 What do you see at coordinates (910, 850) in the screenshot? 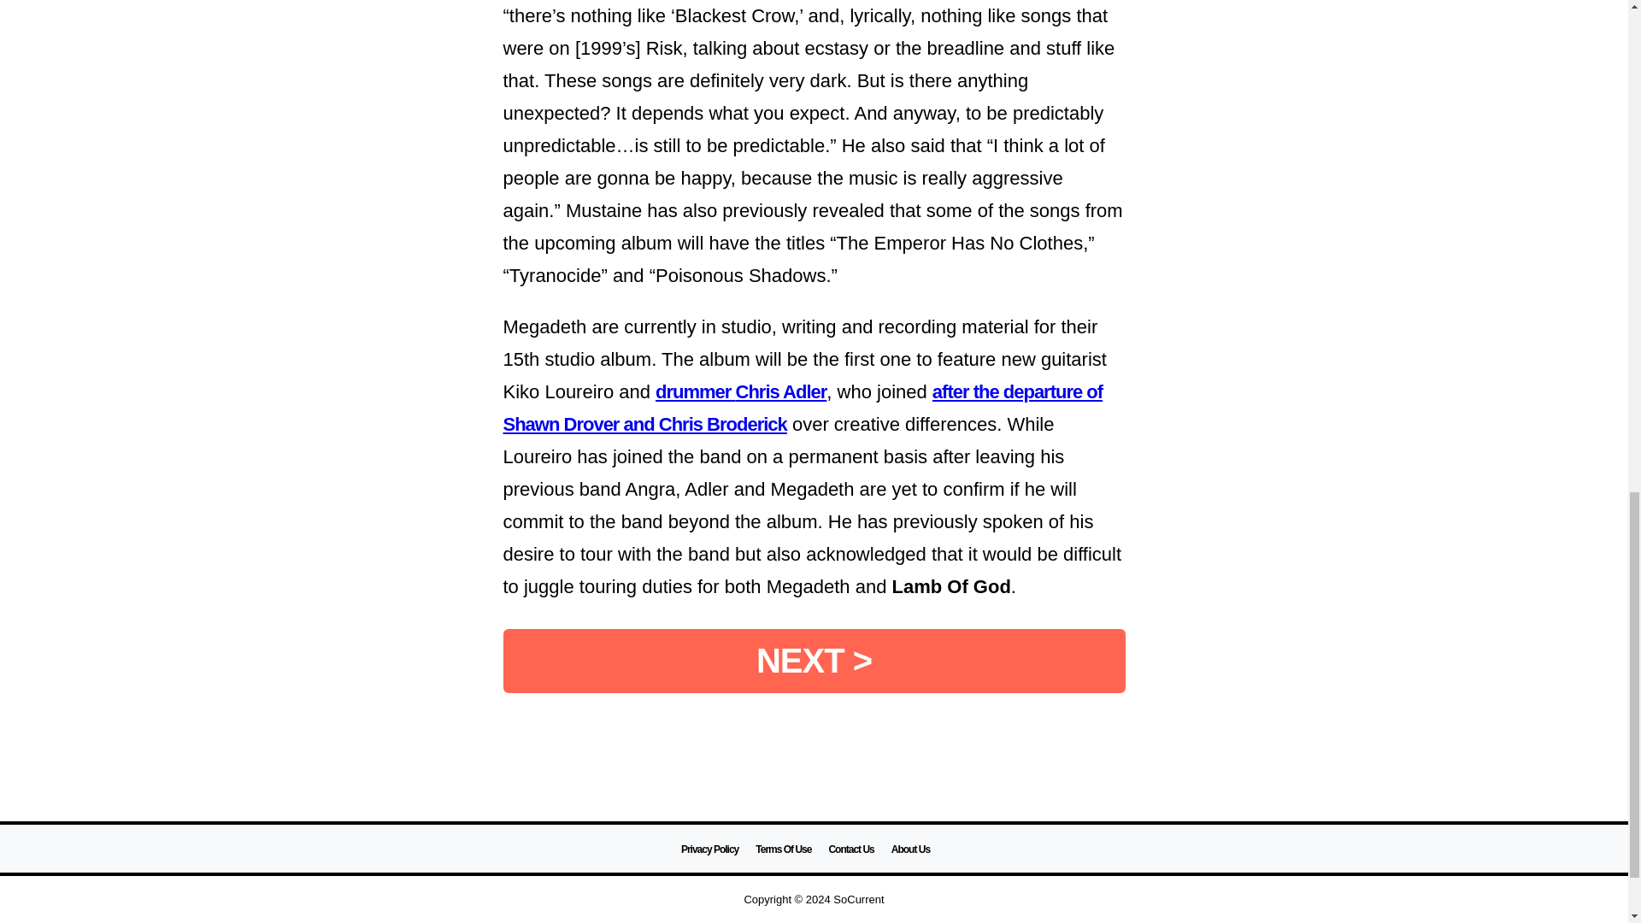
I see `About Us` at bounding box center [910, 850].